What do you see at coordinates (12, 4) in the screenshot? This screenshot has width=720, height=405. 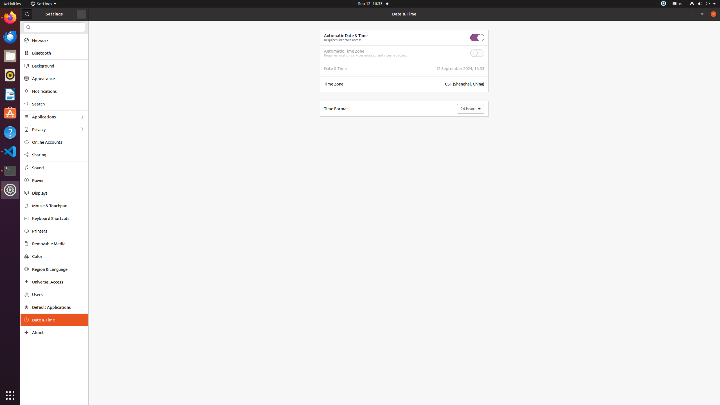 I see `Activities` at bounding box center [12, 4].